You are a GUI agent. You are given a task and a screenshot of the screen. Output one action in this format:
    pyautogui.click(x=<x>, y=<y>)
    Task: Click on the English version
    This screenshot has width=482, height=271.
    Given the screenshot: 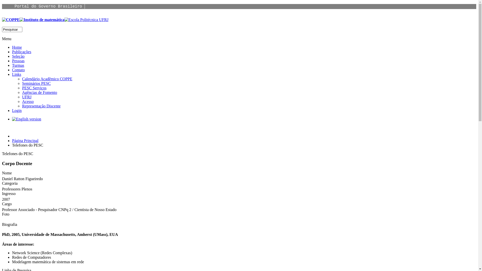 What is the action you would take?
    pyautogui.click(x=27, y=119)
    